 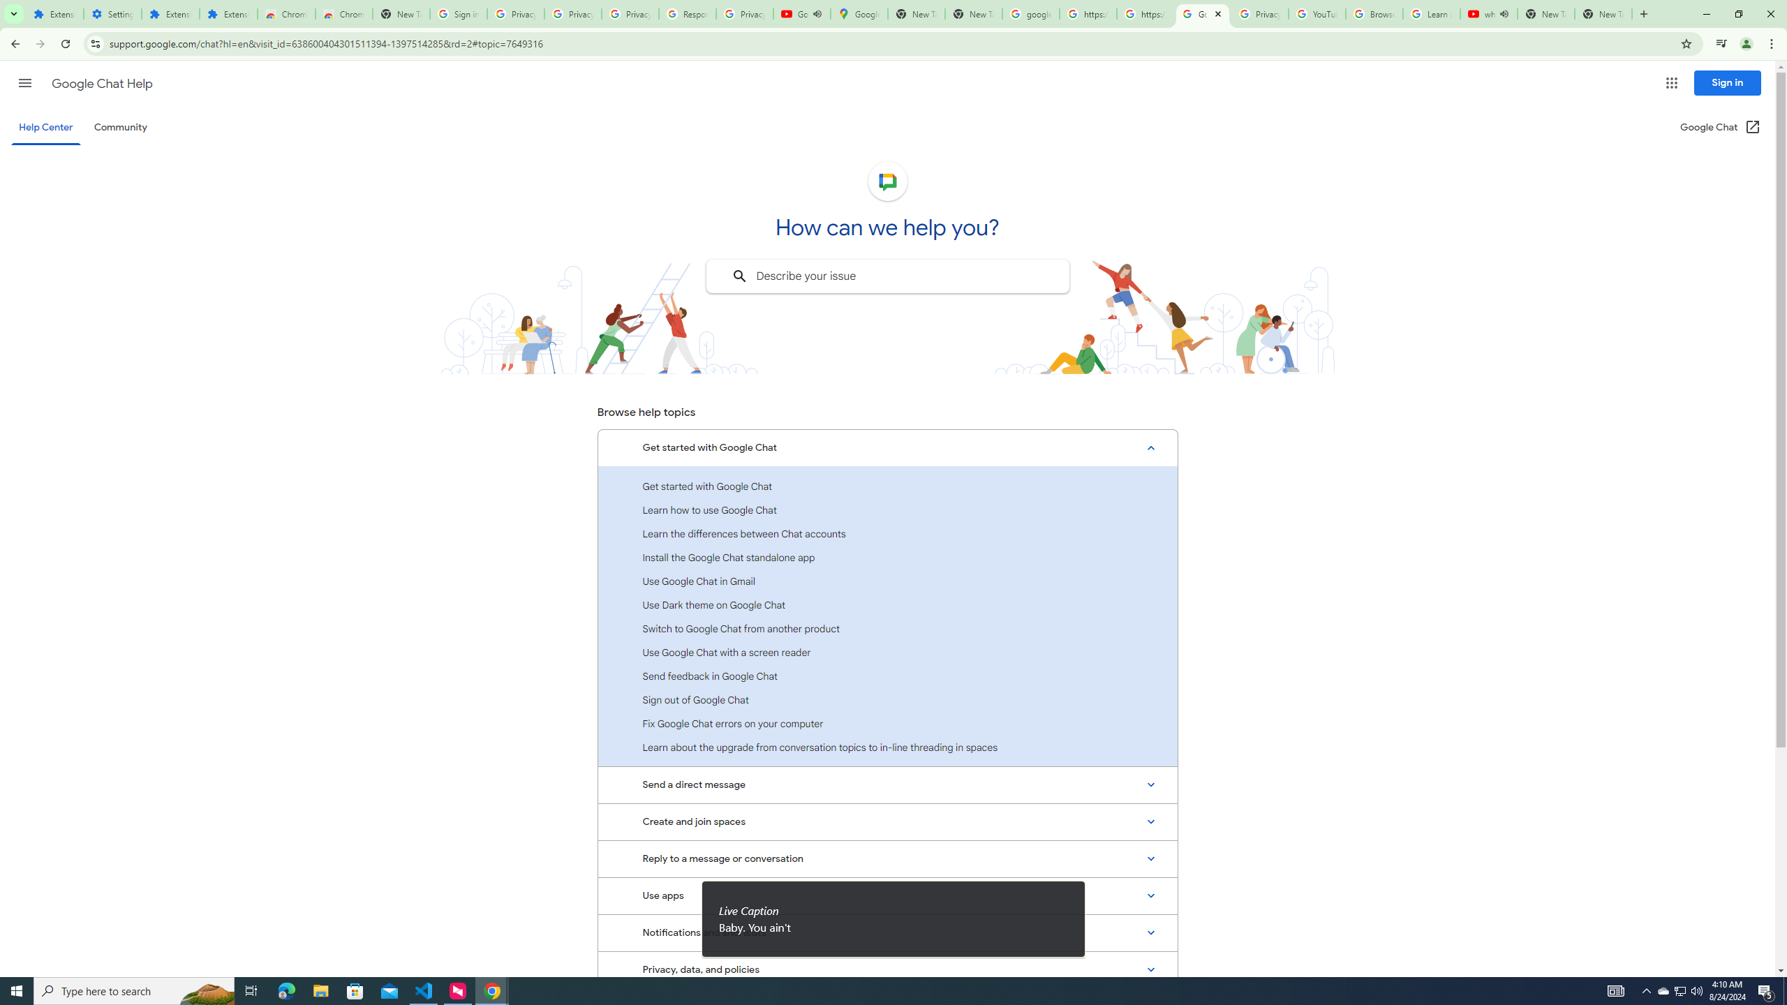 What do you see at coordinates (887, 557) in the screenshot?
I see `Install the Google Chat standalone app` at bounding box center [887, 557].